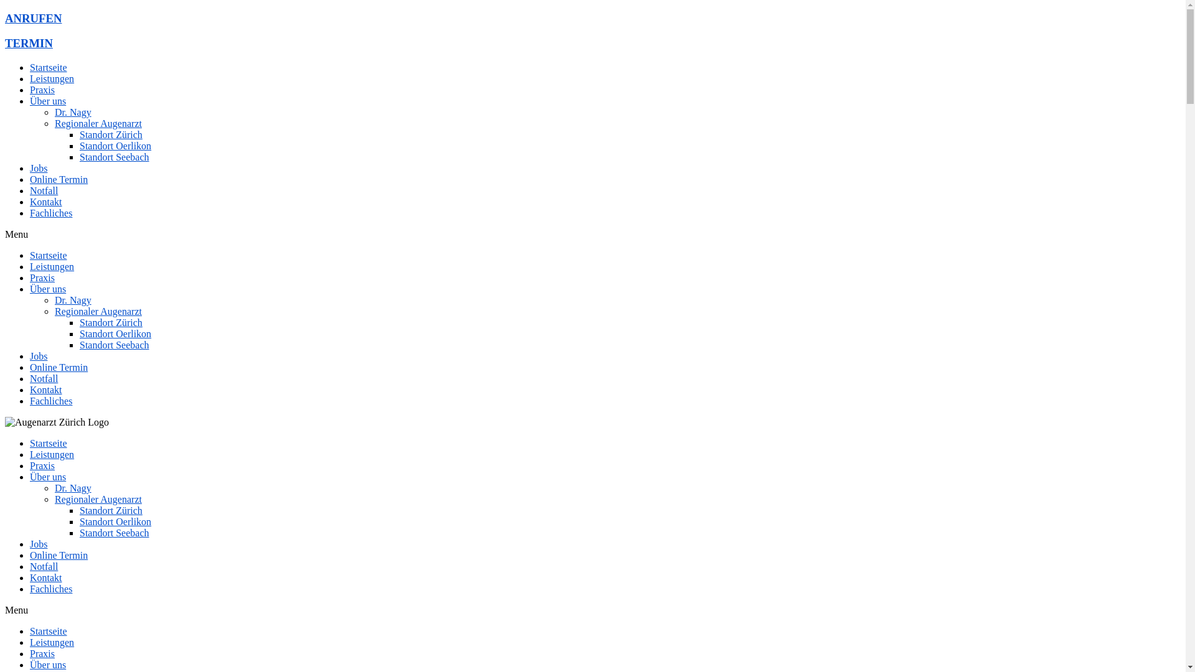 The height and width of the screenshot is (672, 1195). Describe the element at coordinates (42, 653) in the screenshot. I see `Praxis` at that location.